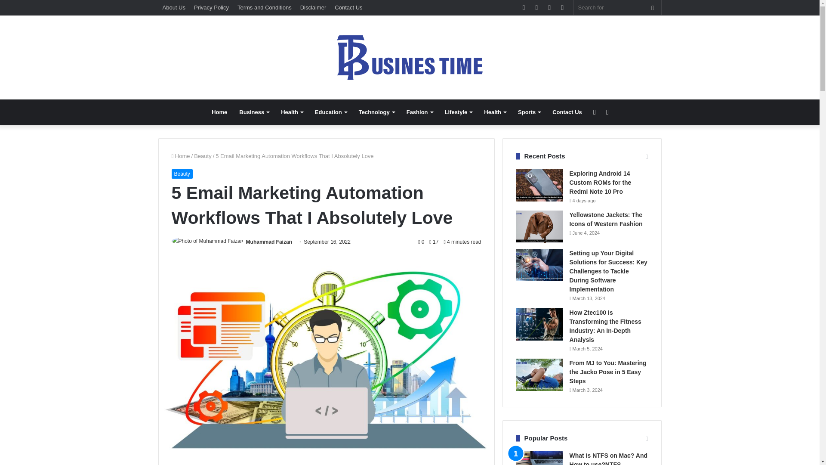  What do you see at coordinates (203, 156) in the screenshot?
I see `Beauty` at bounding box center [203, 156].